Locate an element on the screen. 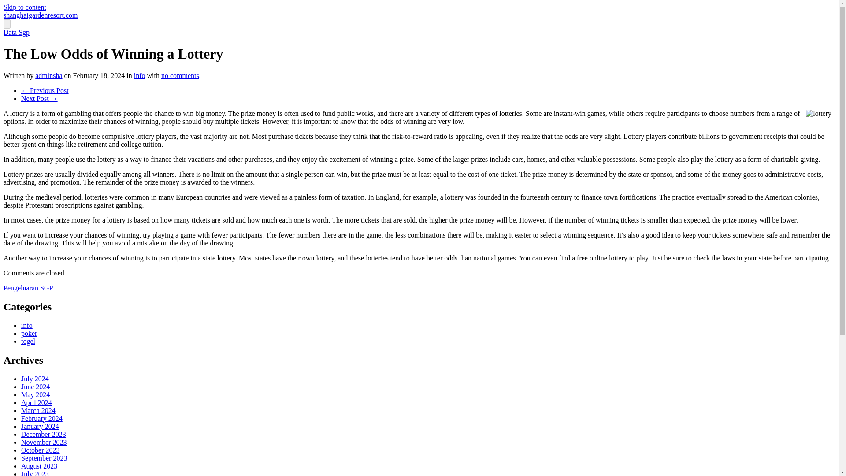 This screenshot has width=846, height=476. Pengeluaran SGP is located at coordinates (28, 288).